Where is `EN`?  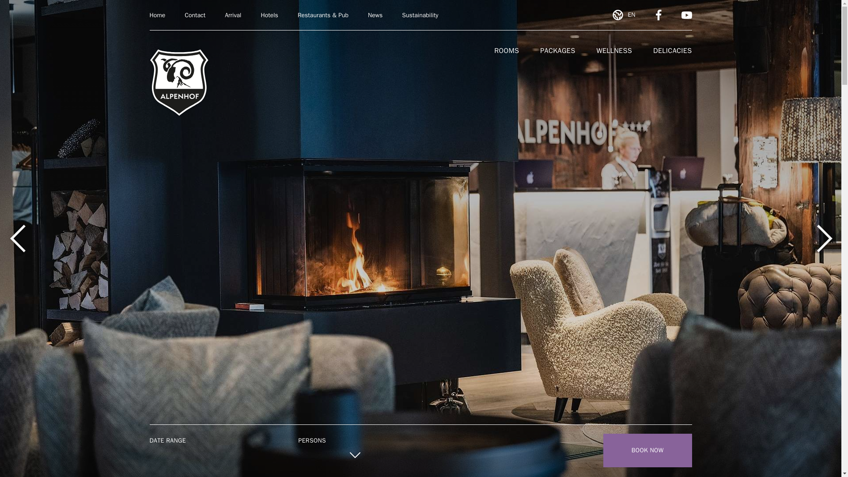
EN is located at coordinates (623, 15).